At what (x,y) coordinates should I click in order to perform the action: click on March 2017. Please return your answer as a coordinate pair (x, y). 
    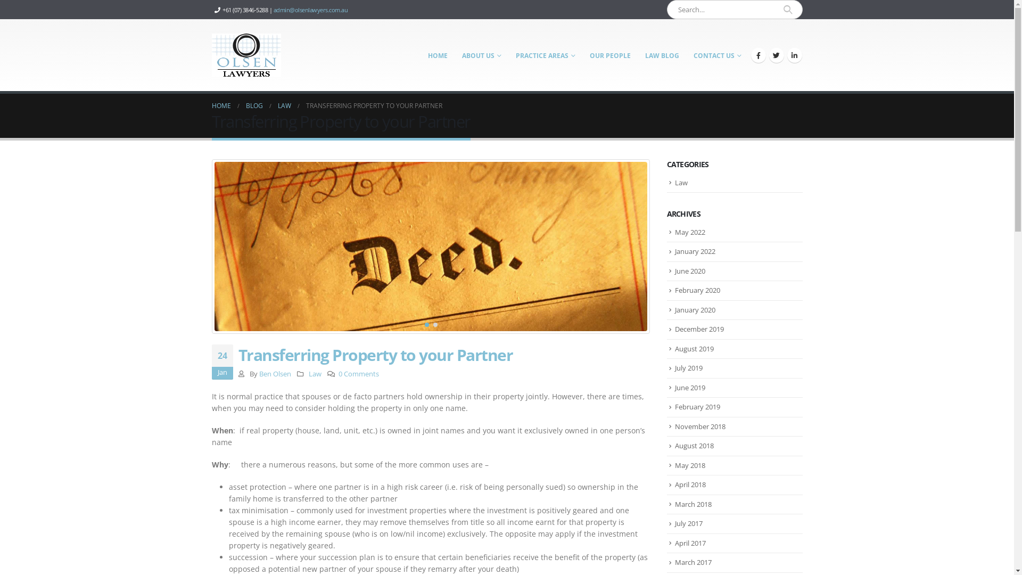
    Looking at the image, I should click on (693, 562).